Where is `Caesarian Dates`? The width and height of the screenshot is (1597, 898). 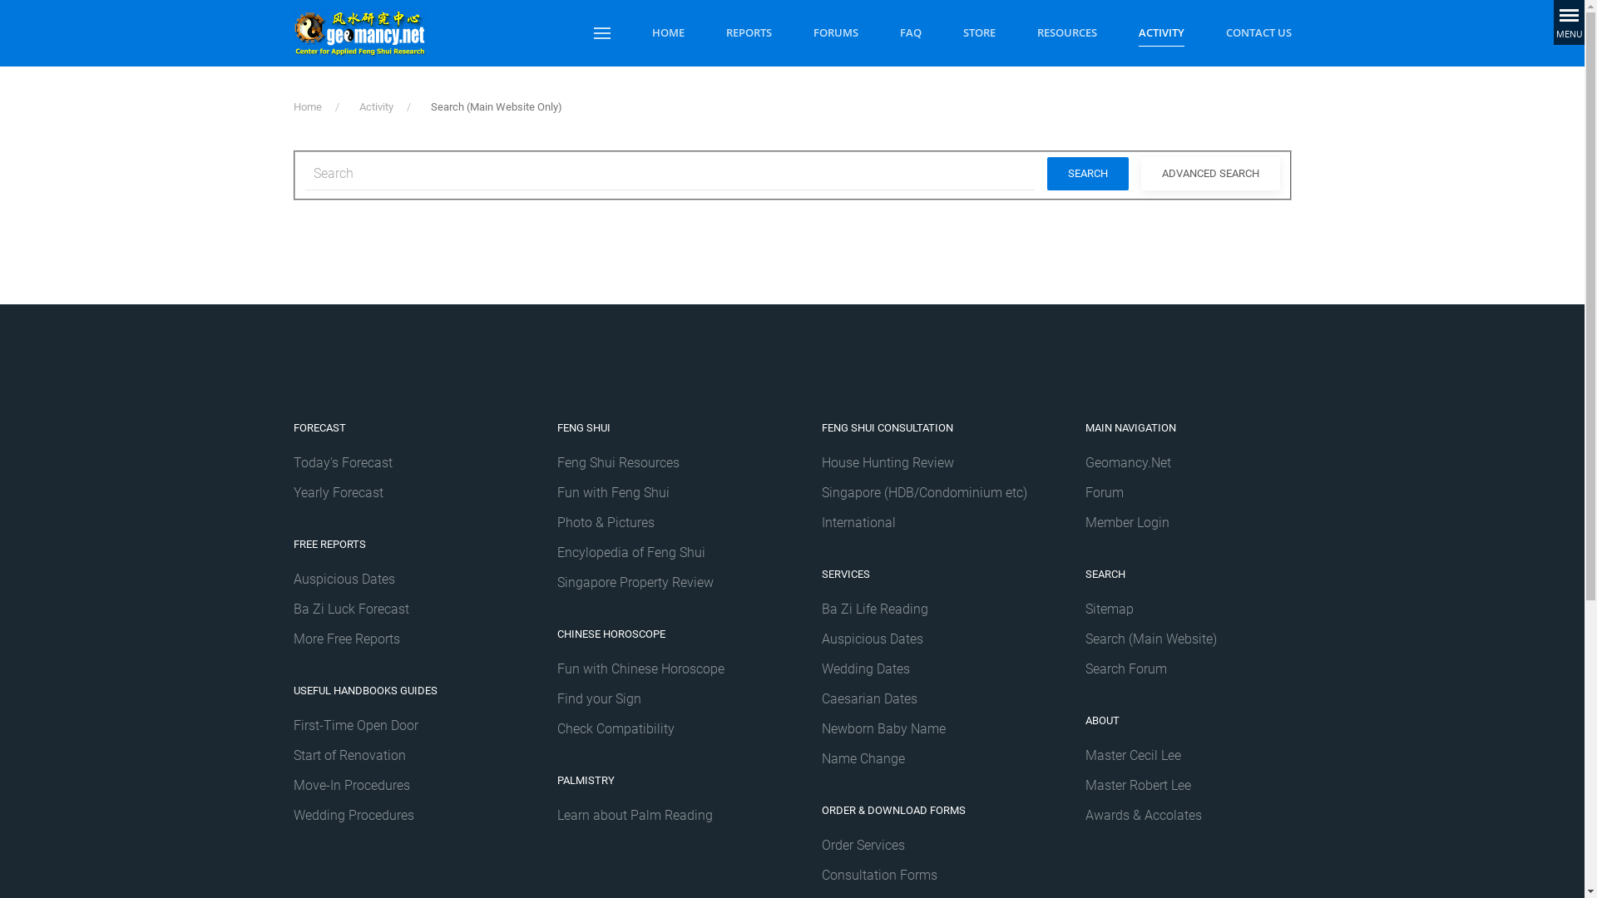 Caesarian Dates is located at coordinates (869, 698).